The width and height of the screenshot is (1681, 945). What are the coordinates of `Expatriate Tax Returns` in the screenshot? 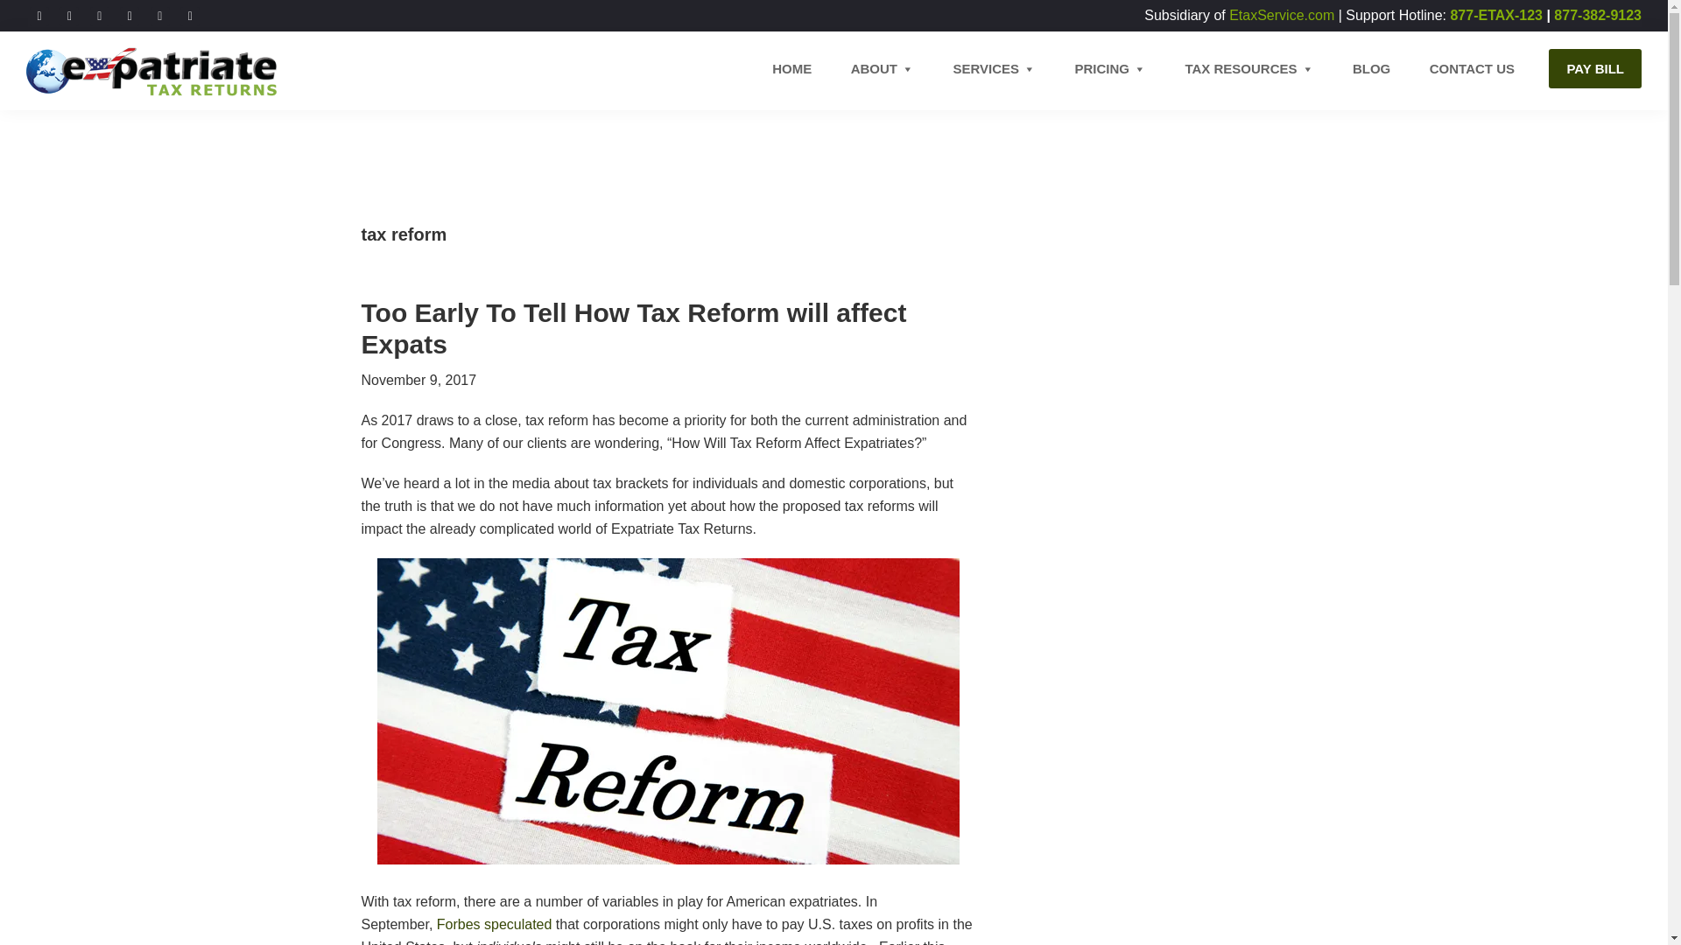 It's located at (68, 128).